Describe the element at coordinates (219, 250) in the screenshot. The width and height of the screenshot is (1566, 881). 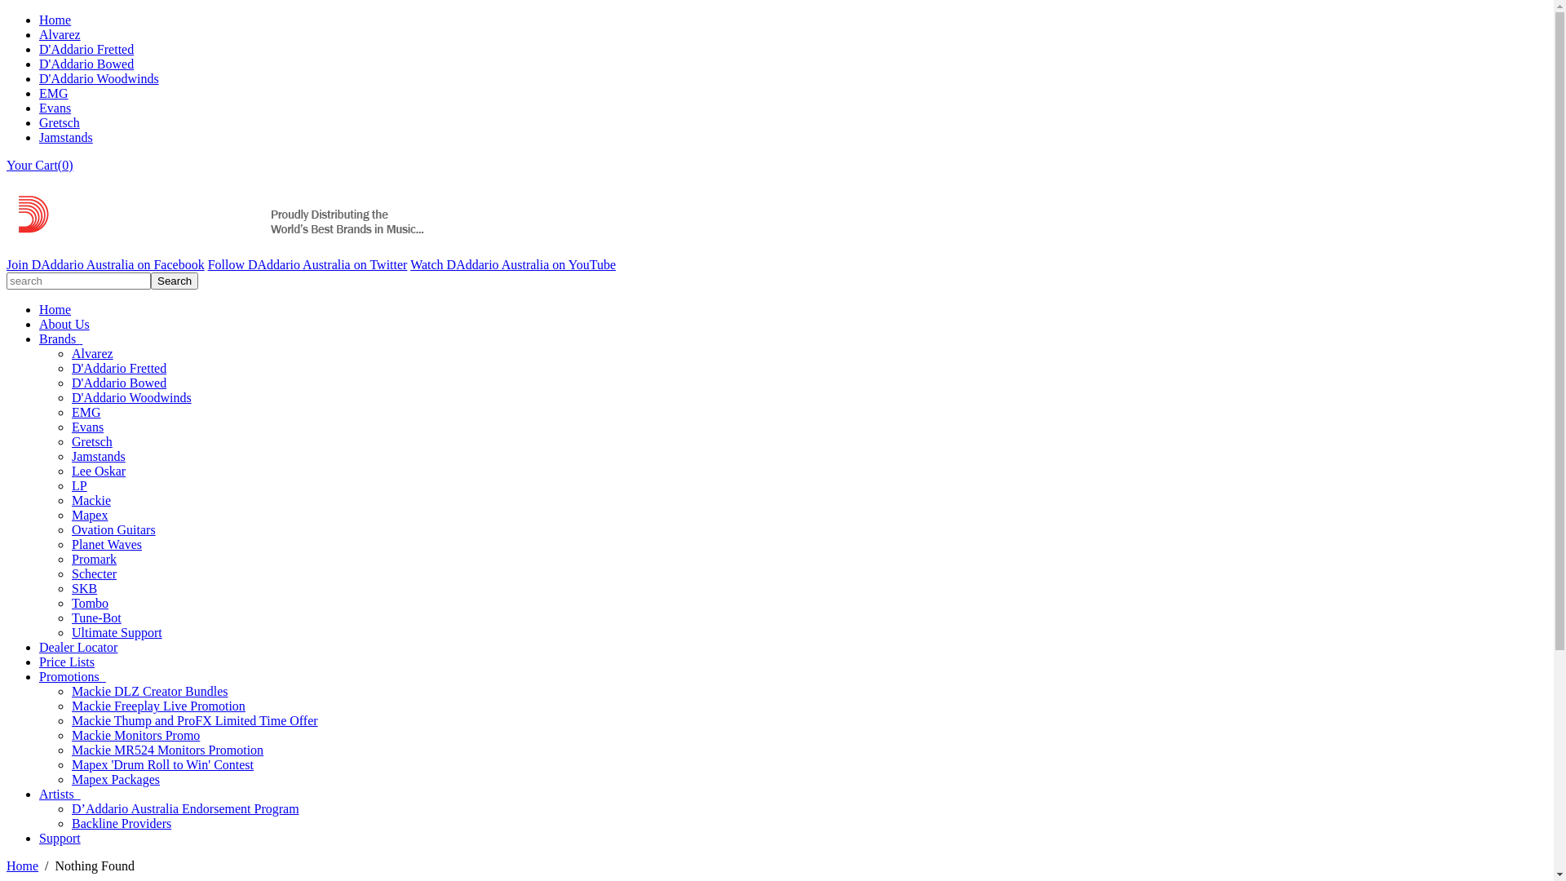
I see `DAddario Australia` at that location.